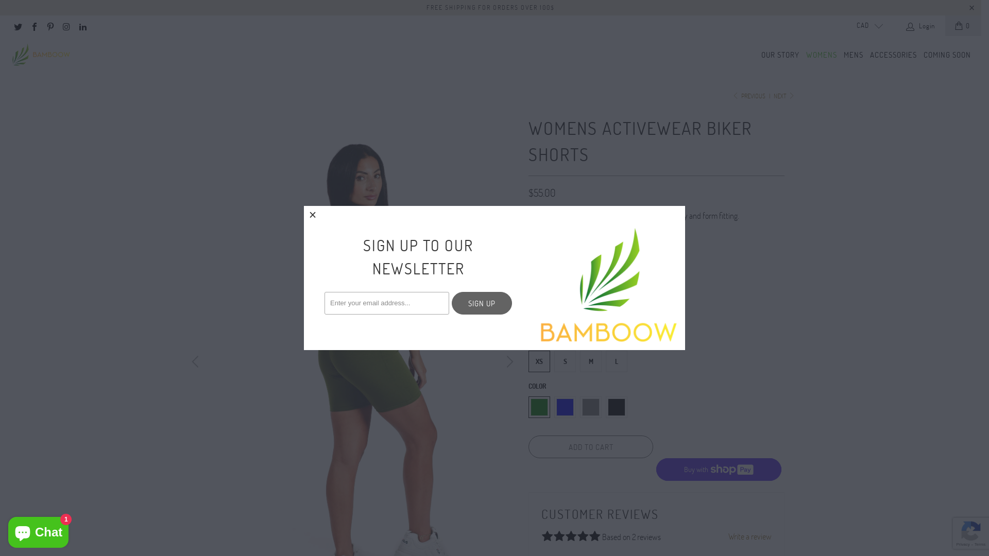 The height and width of the screenshot is (556, 989). What do you see at coordinates (482, 303) in the screenshot?
I see `Sign Up` at bounding box center [482, 303].